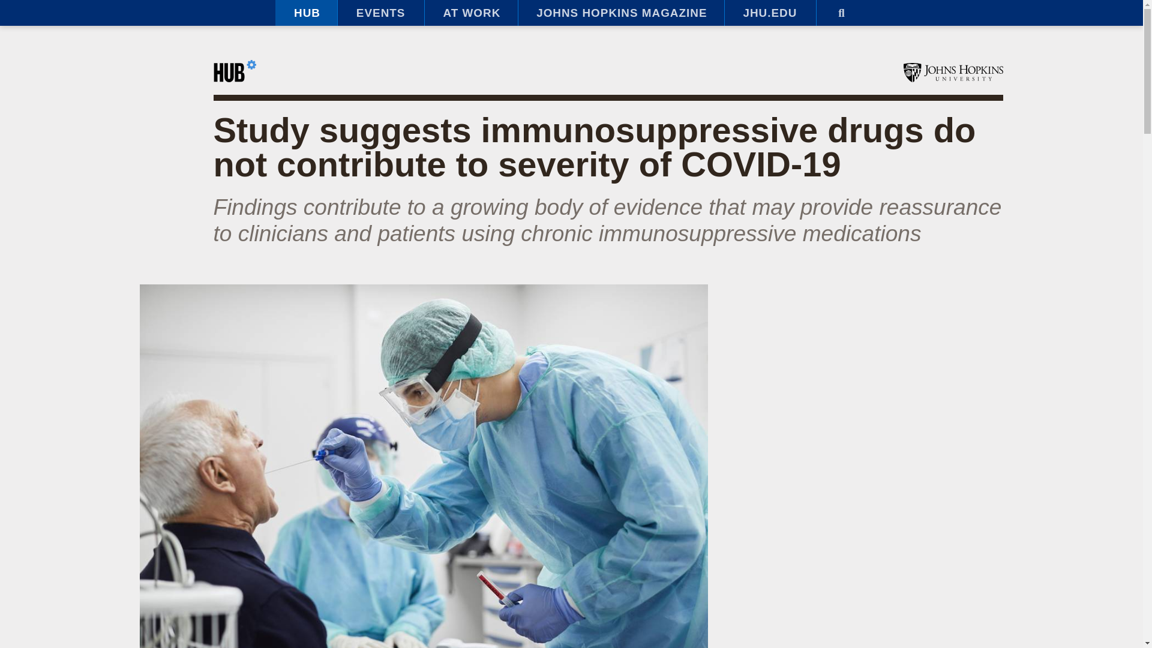 The image size is (1152, 648). What do you see at coordinates (770, 13) in the screenshot?
I see `JHU.EDU` at bounding box center [770, 13].